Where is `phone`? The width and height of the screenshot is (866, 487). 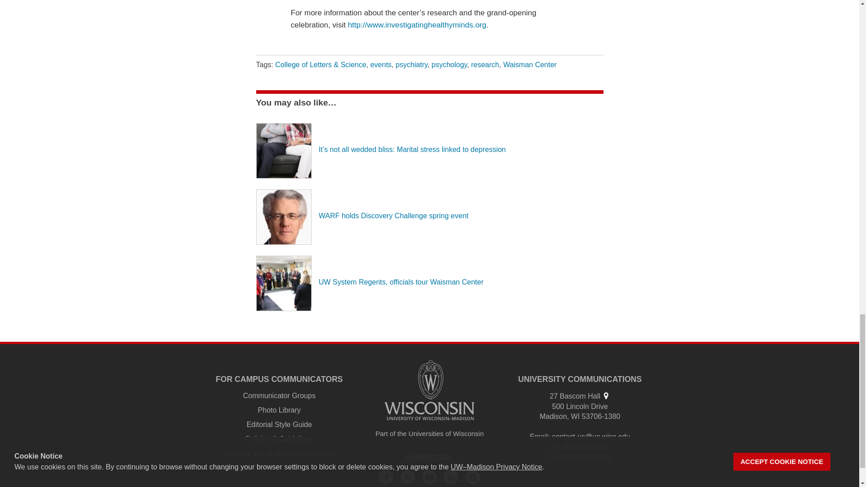 phone is located at coordinates (556, 446).